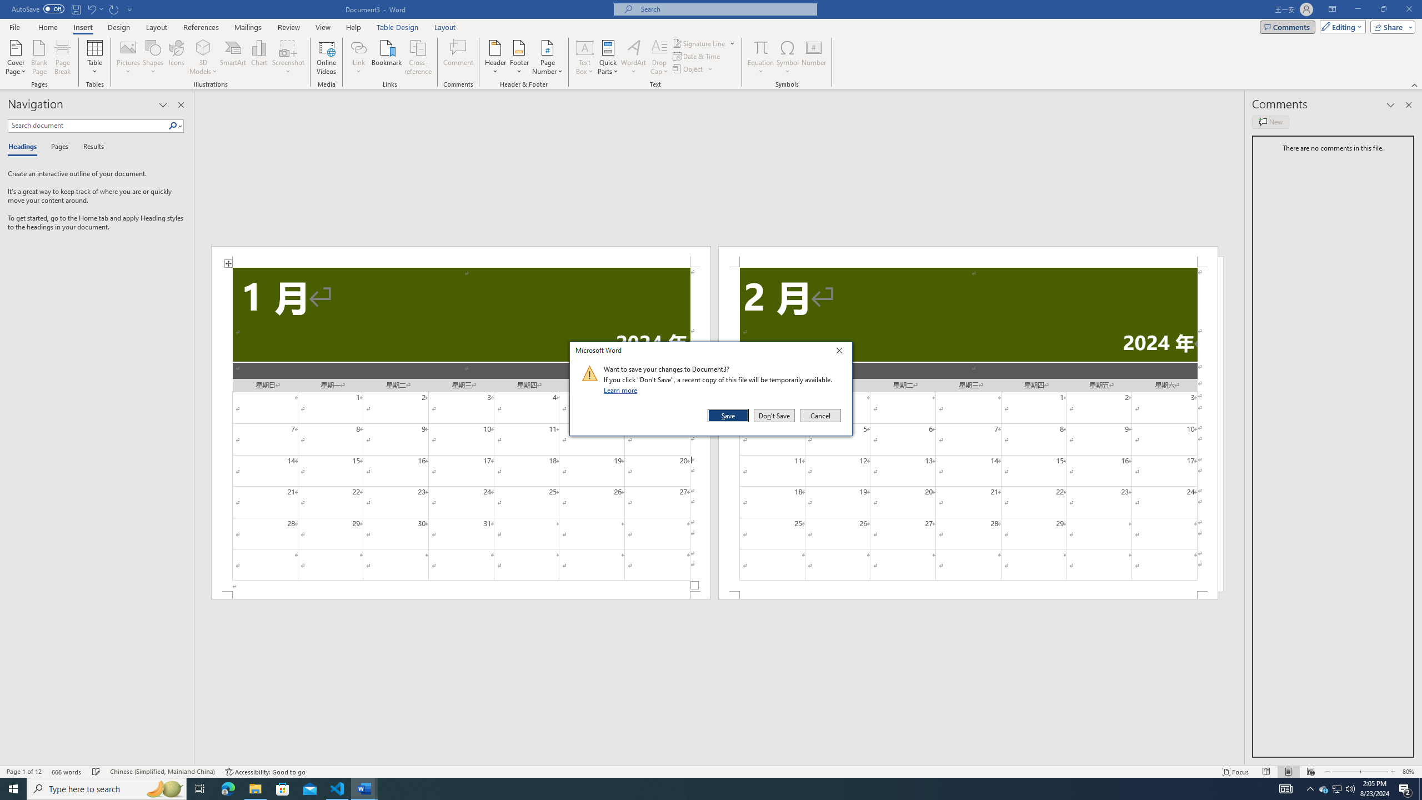  I want to click on Table, so click(96, 57).